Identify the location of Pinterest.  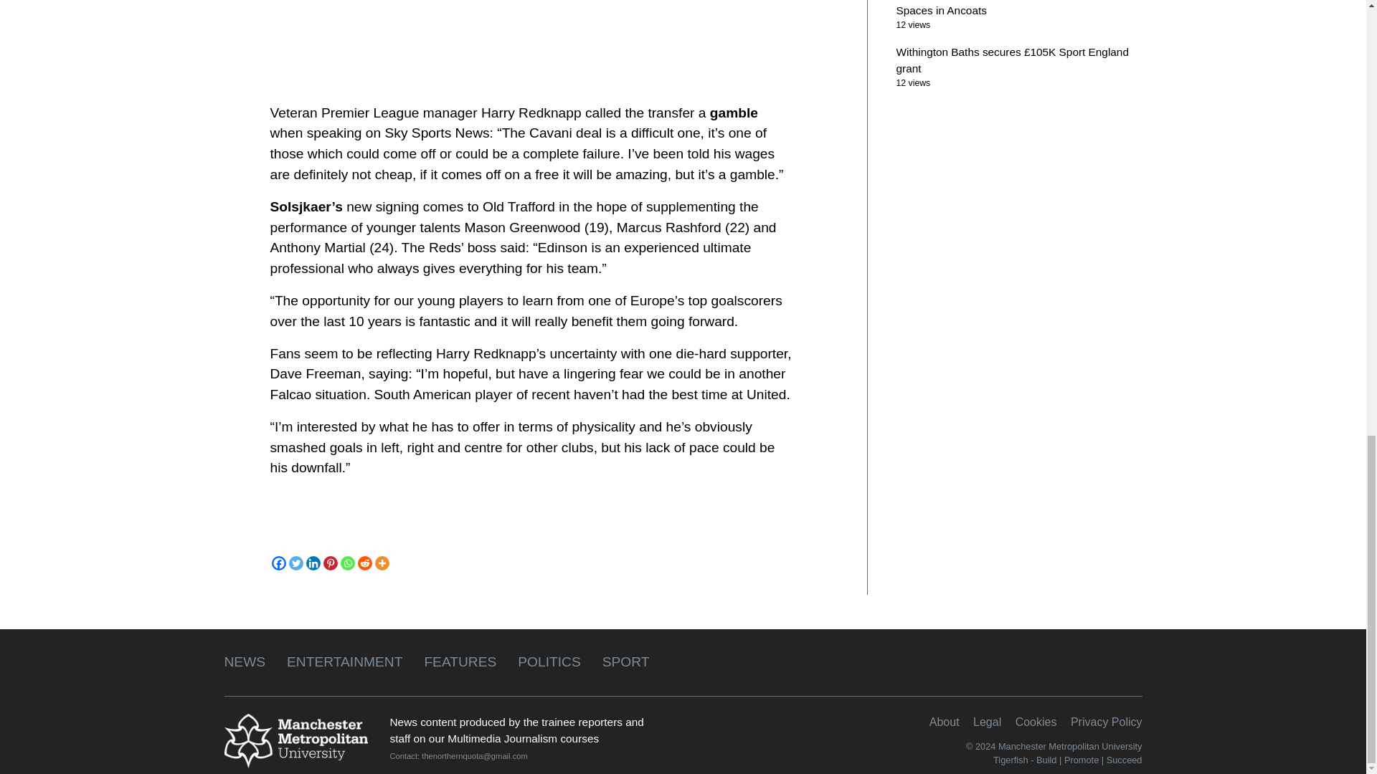
(330, 563).